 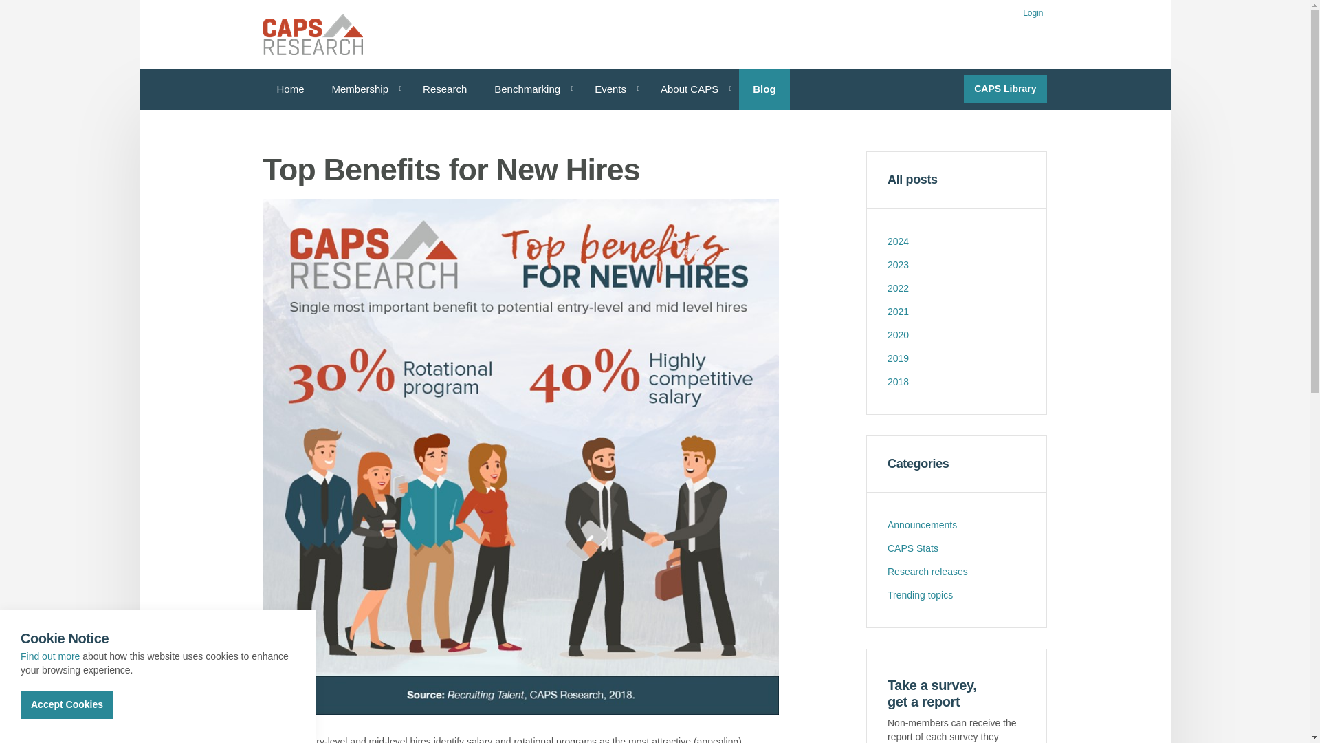 What do you see at coordinates (1005, 89) in the screenshot?
I see `CAPS Library` at bounding box center [1005, 89].